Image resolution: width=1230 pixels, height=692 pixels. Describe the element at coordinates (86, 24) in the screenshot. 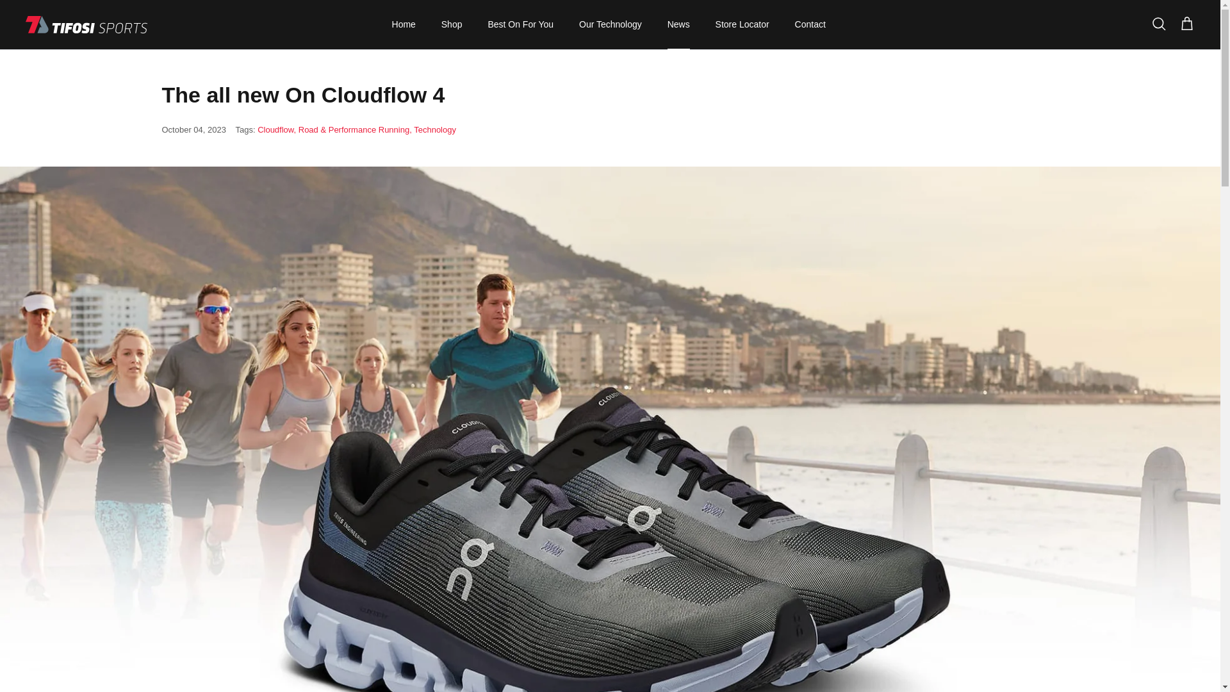

I see `Tifosi Sports` at that location.